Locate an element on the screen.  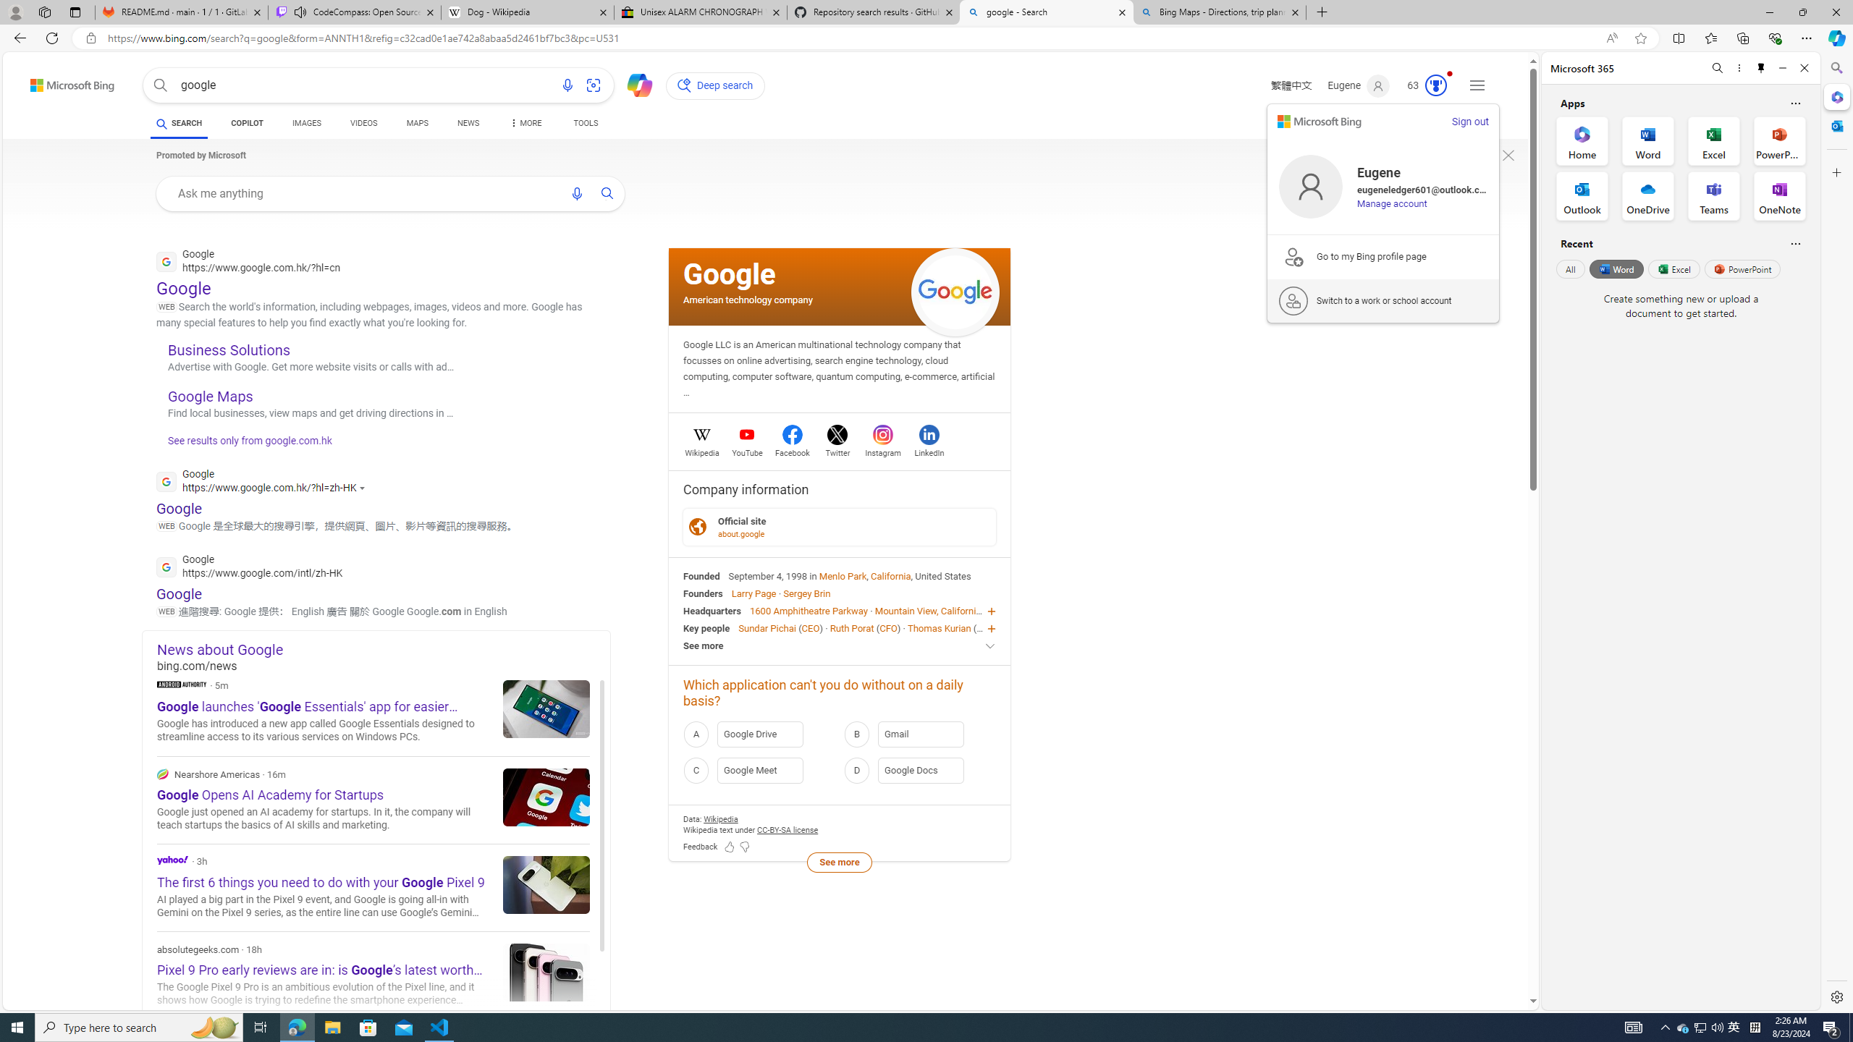
Mountain View, California is located at coordinates (928, 611).